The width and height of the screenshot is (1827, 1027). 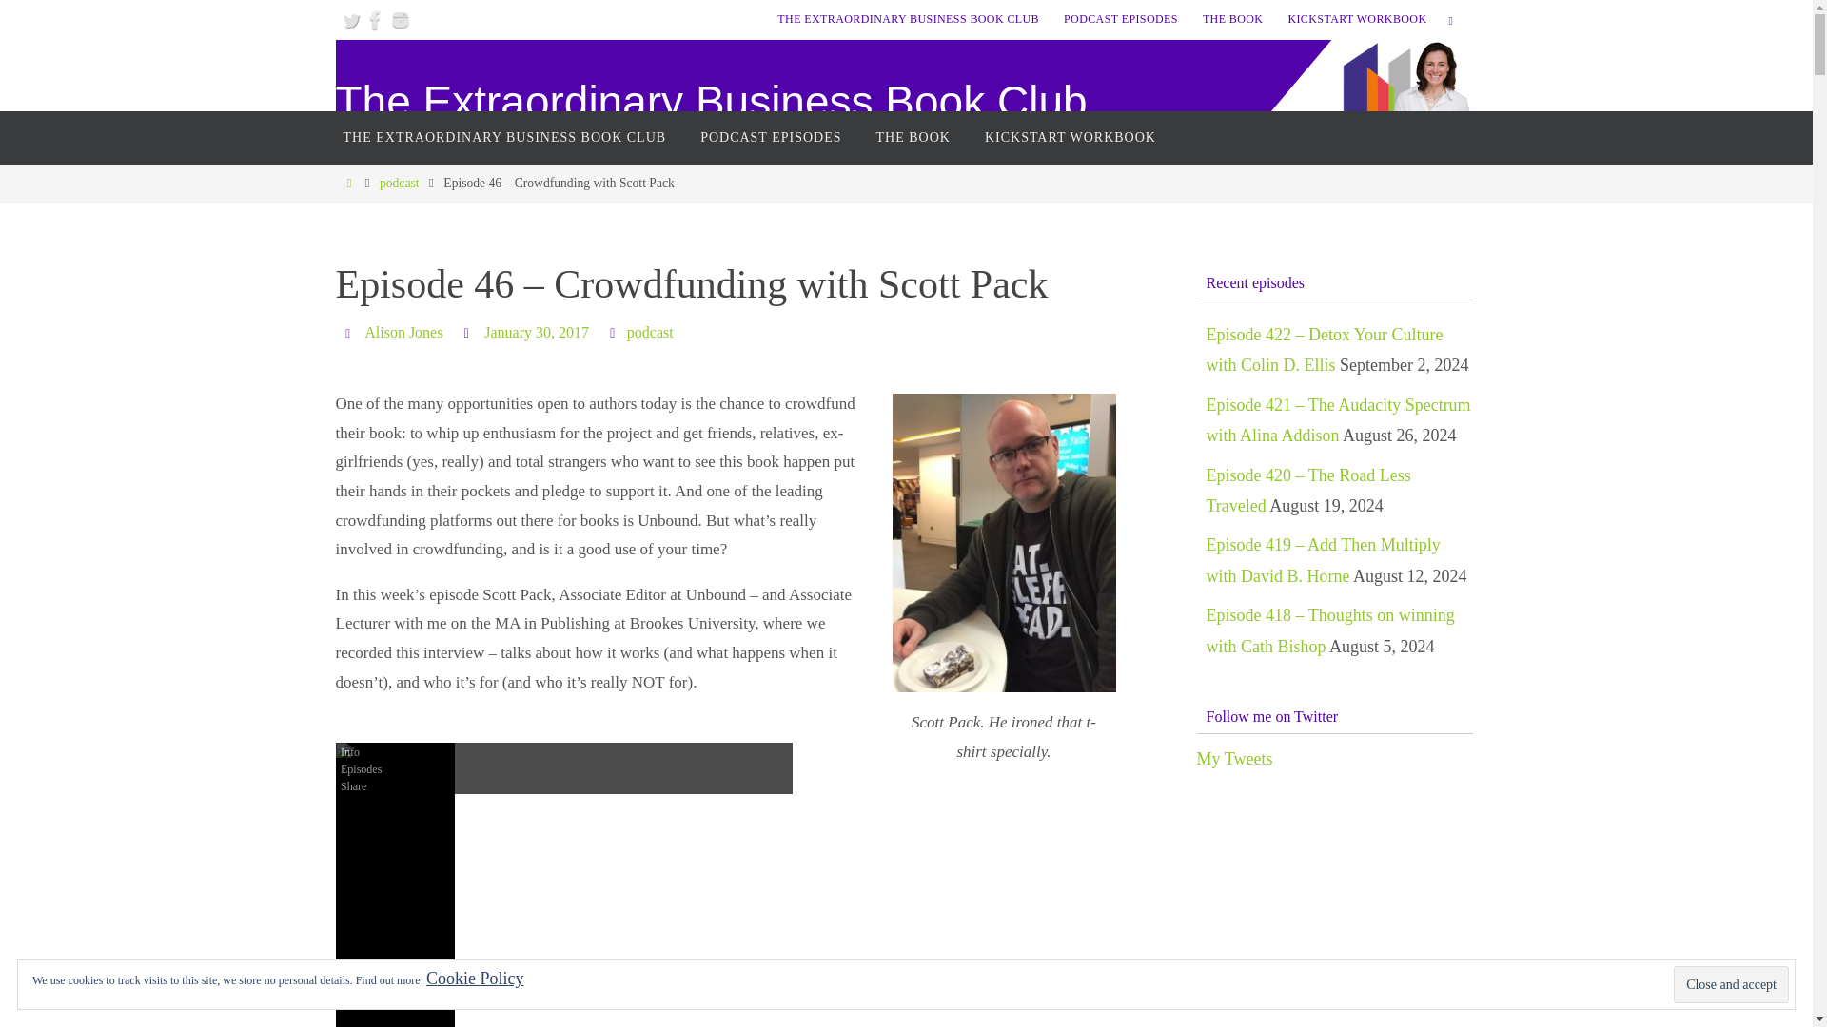 What do you see at coordinates (1233, 19) in the screenshot?
I see `THE BOOK` at bounding box center [1233, 19].